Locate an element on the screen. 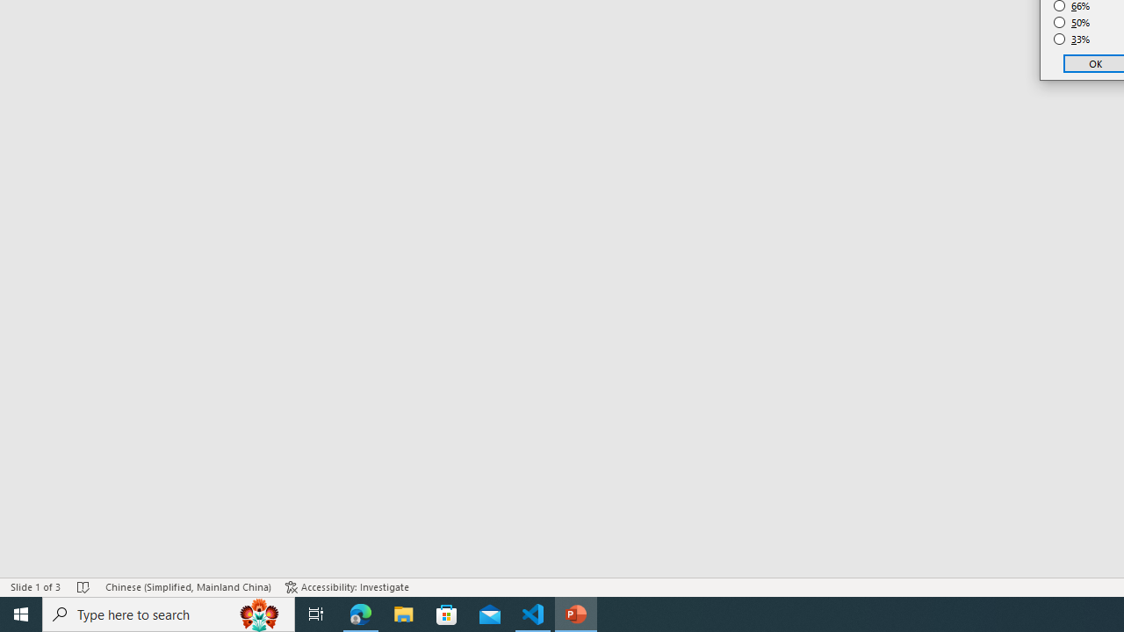 This screenshot has width=1124, height=632. 33% is located at coordinates (1072, 39).